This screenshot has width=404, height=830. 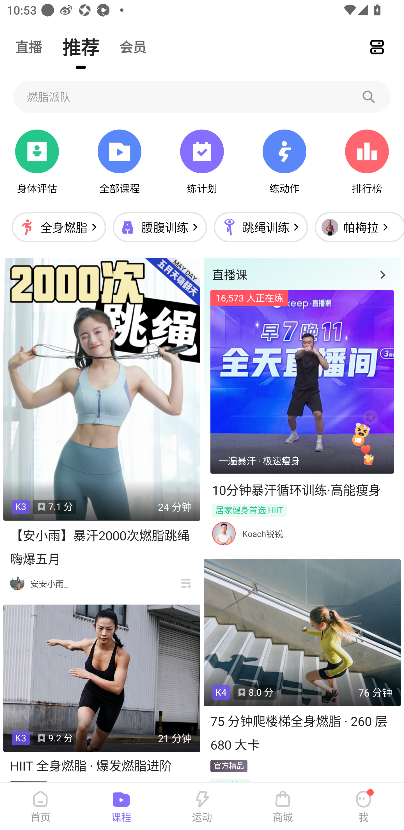 What do you see at coordinates (284, 162) in the screenshot?
I see `练动作` at bounding box center [284, 162].